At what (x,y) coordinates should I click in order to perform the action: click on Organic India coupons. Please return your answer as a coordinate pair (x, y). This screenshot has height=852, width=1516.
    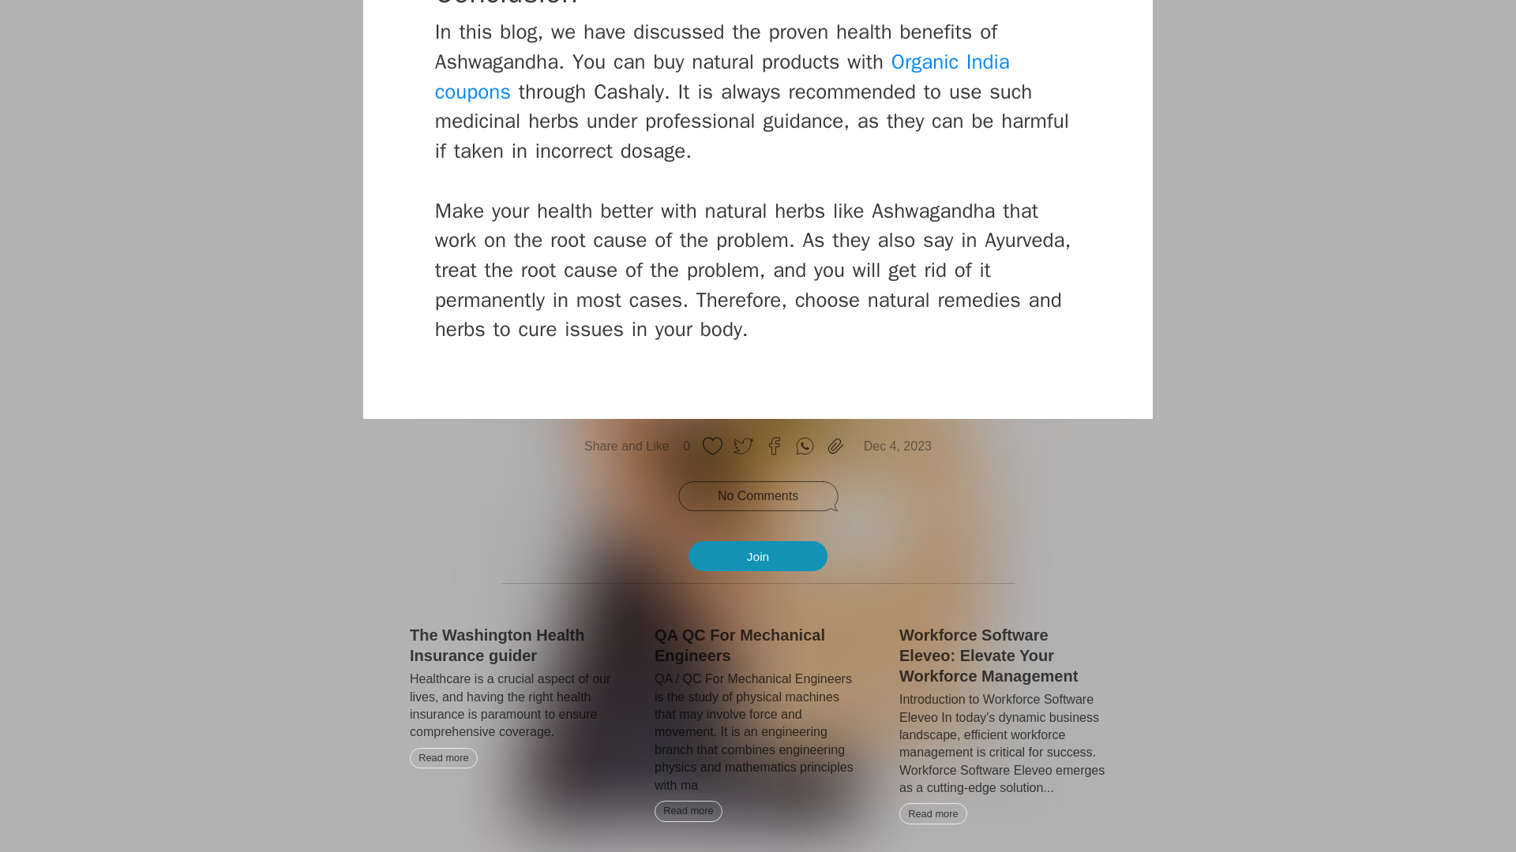
    Looking at the image, I should click on (722, 76).